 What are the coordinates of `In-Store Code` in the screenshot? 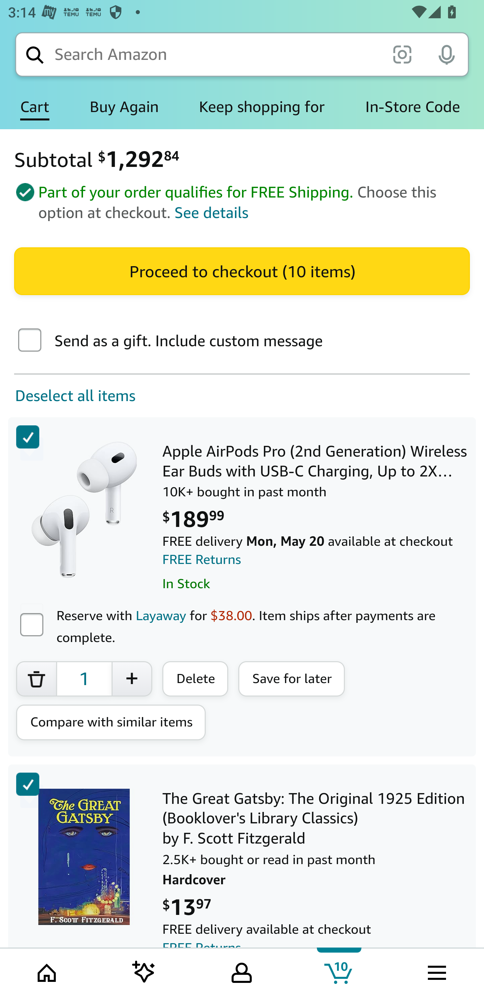 It's located at (413, 107).